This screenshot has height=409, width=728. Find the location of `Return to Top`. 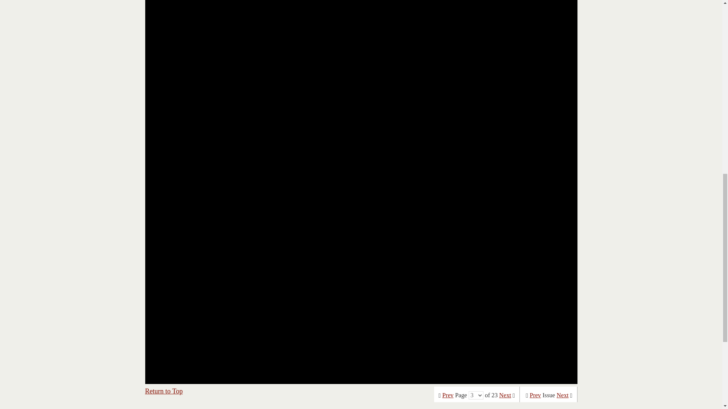

Return to Top is located at coordinates (164, 391).